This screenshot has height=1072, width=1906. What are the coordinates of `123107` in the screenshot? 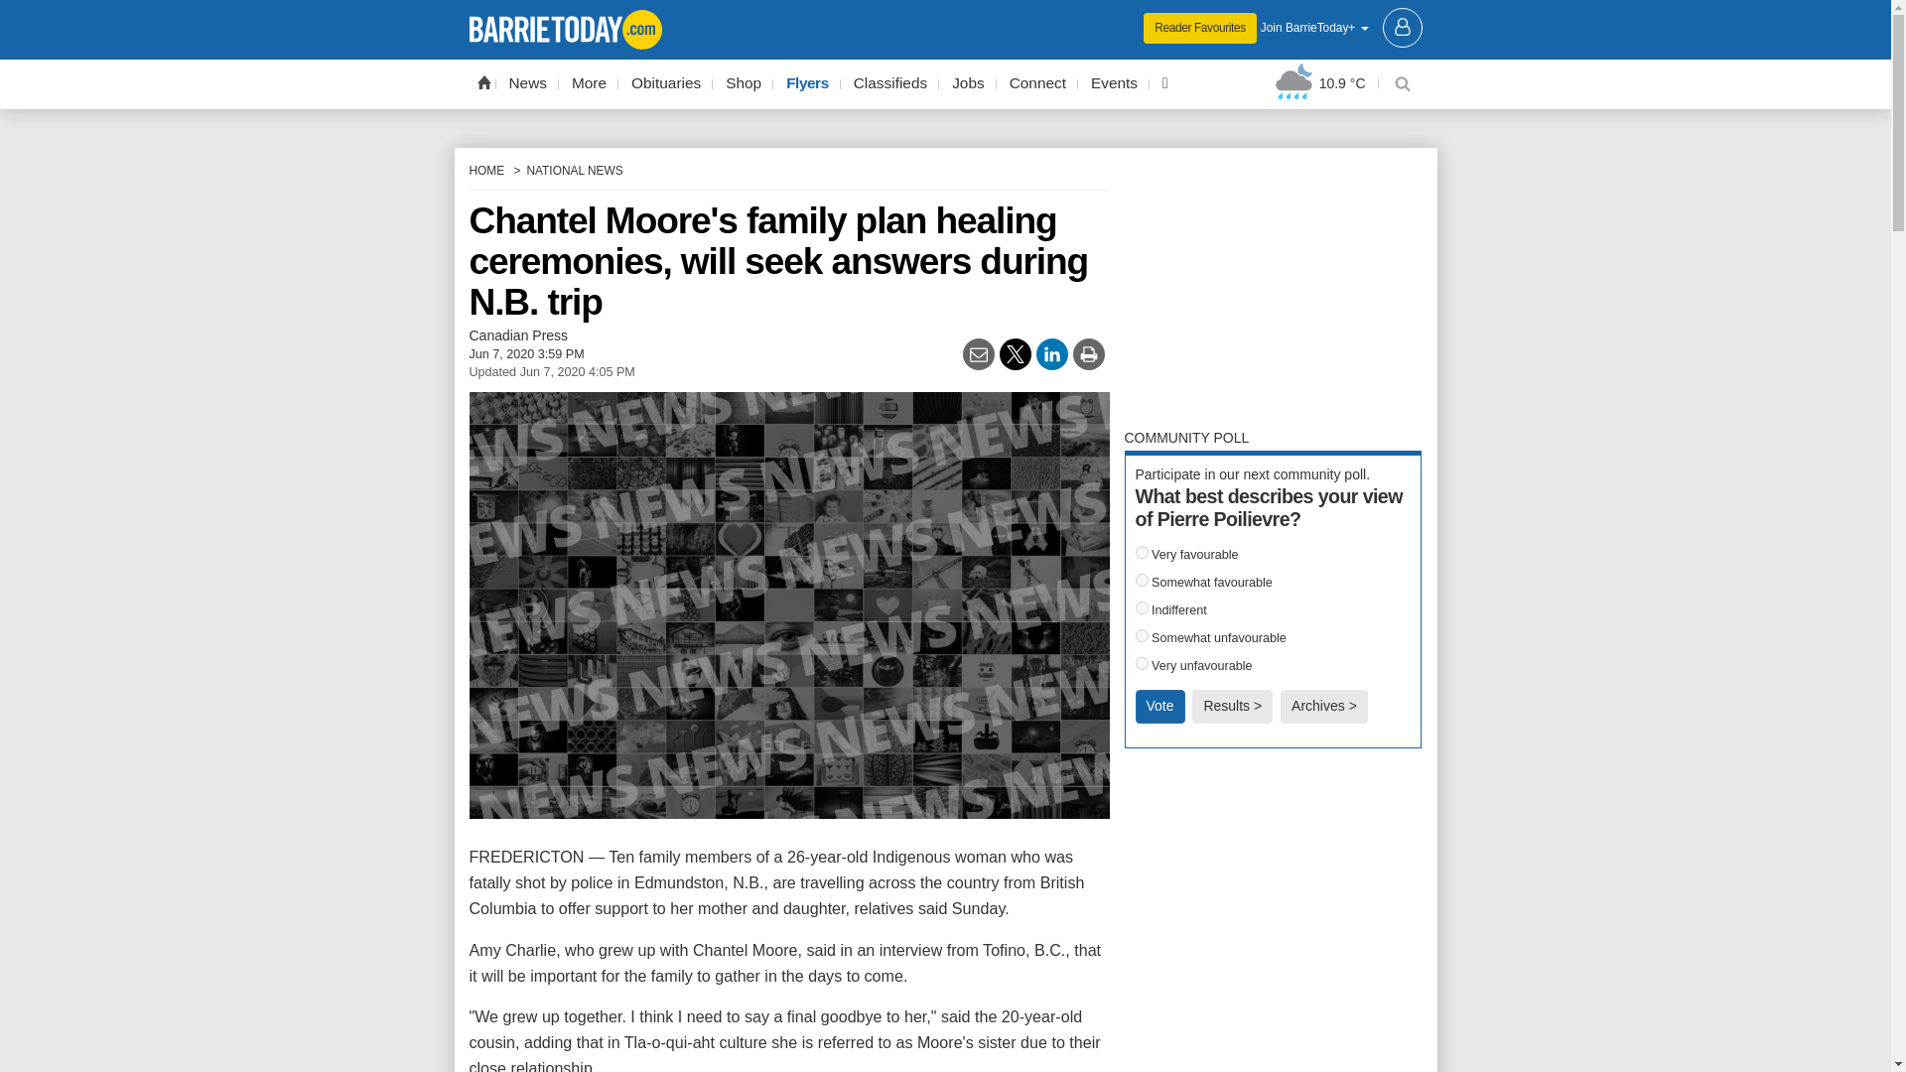 It's located at (1142, 580).